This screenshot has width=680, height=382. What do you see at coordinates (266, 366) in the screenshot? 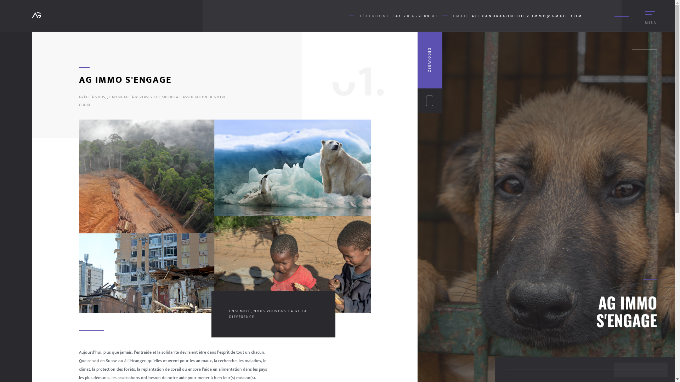
I see `LIMAXX.CH` at bounding box center [266, 366].